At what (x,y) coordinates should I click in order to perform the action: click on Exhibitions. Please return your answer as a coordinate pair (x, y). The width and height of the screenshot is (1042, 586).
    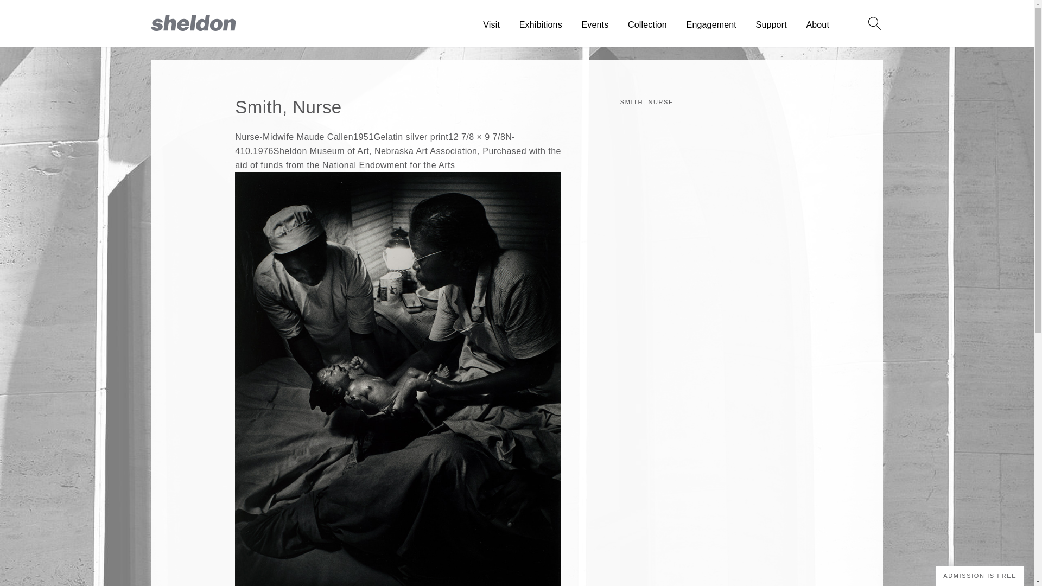
    Looking at the image, I should click on (541, 25).